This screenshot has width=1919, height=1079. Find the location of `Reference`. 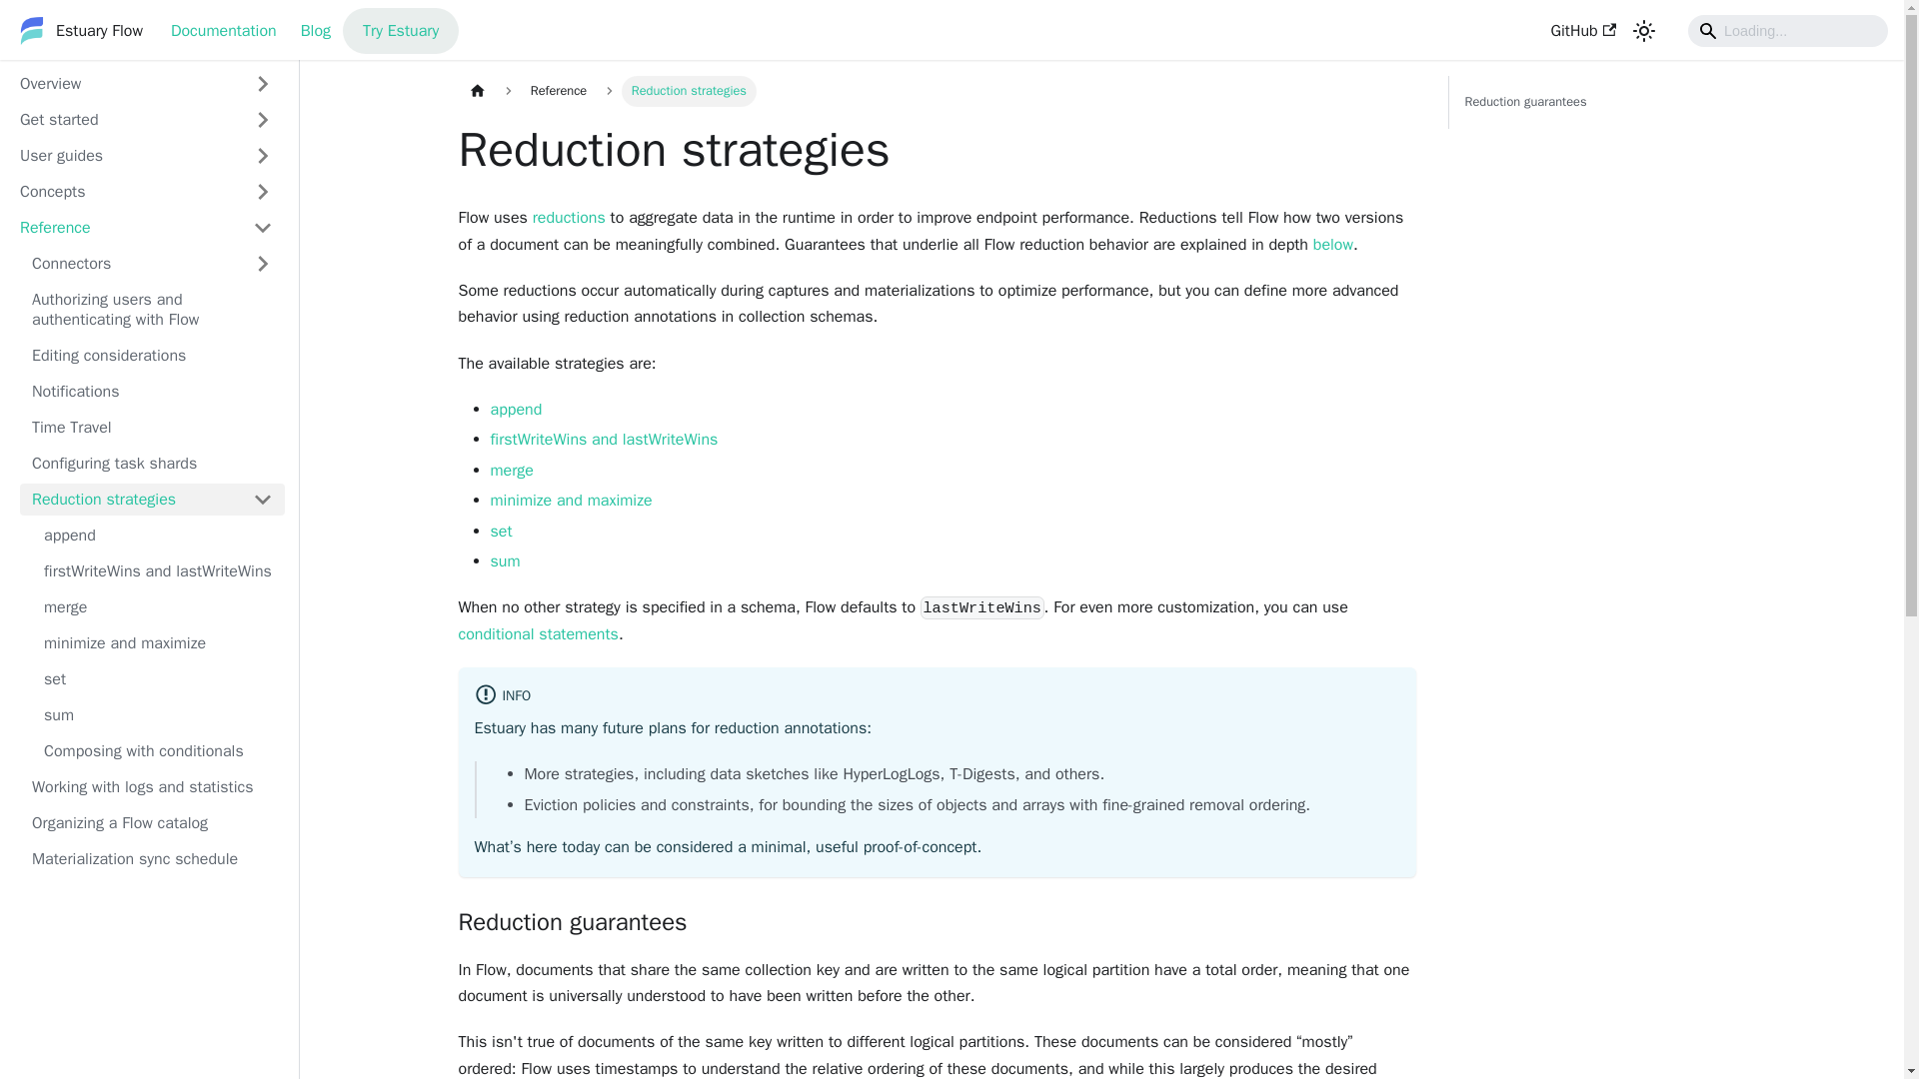

Reference is located at coordinates (146, 228).